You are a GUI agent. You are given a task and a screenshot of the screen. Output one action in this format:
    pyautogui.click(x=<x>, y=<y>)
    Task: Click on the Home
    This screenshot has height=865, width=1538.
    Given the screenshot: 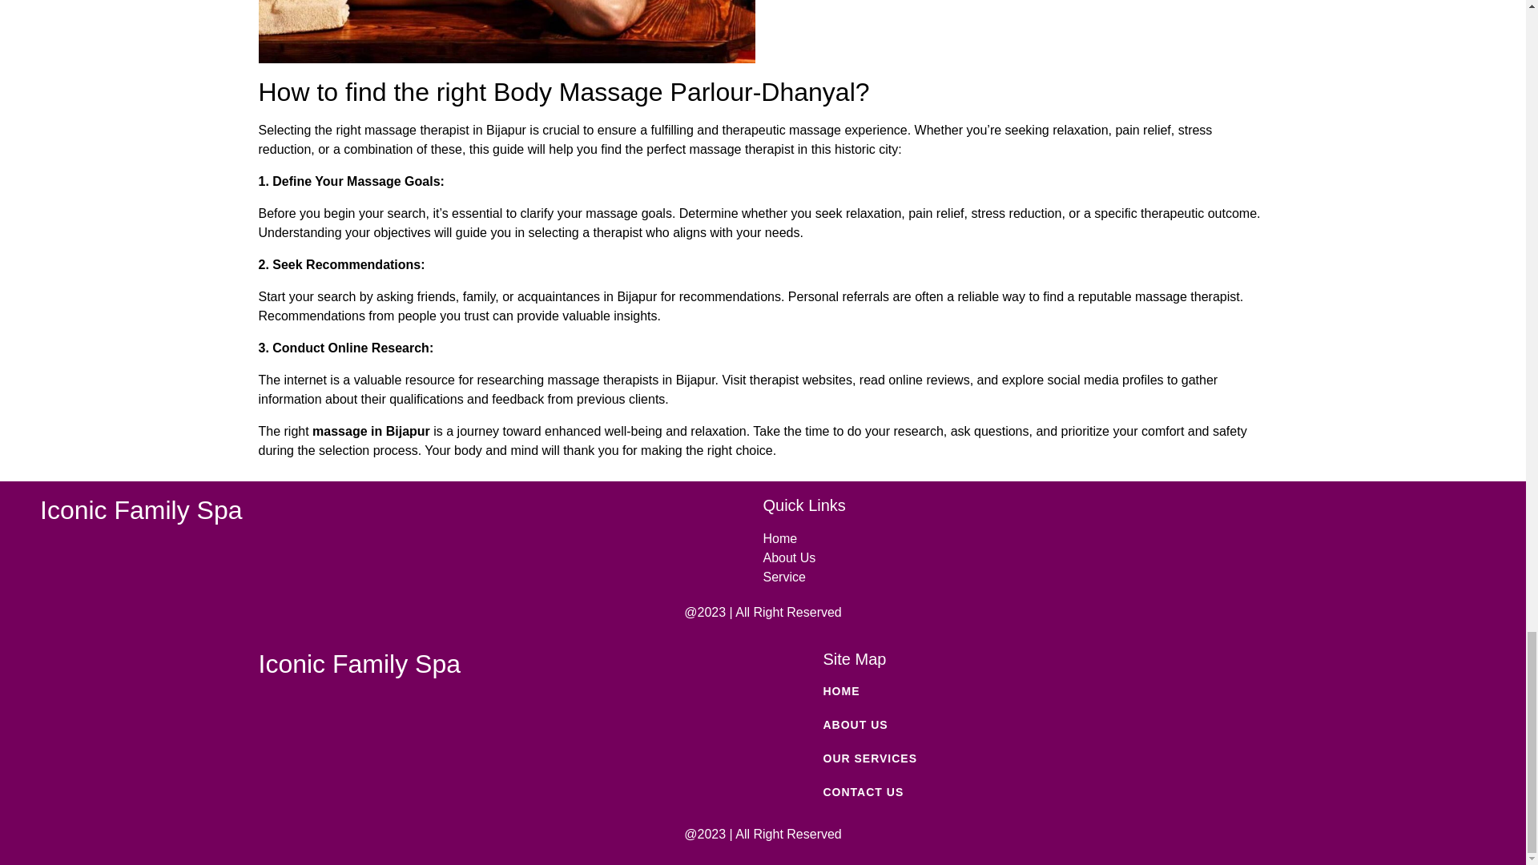 What is the action you would take?
    pyautogui.click(x=1124, y=538)
    